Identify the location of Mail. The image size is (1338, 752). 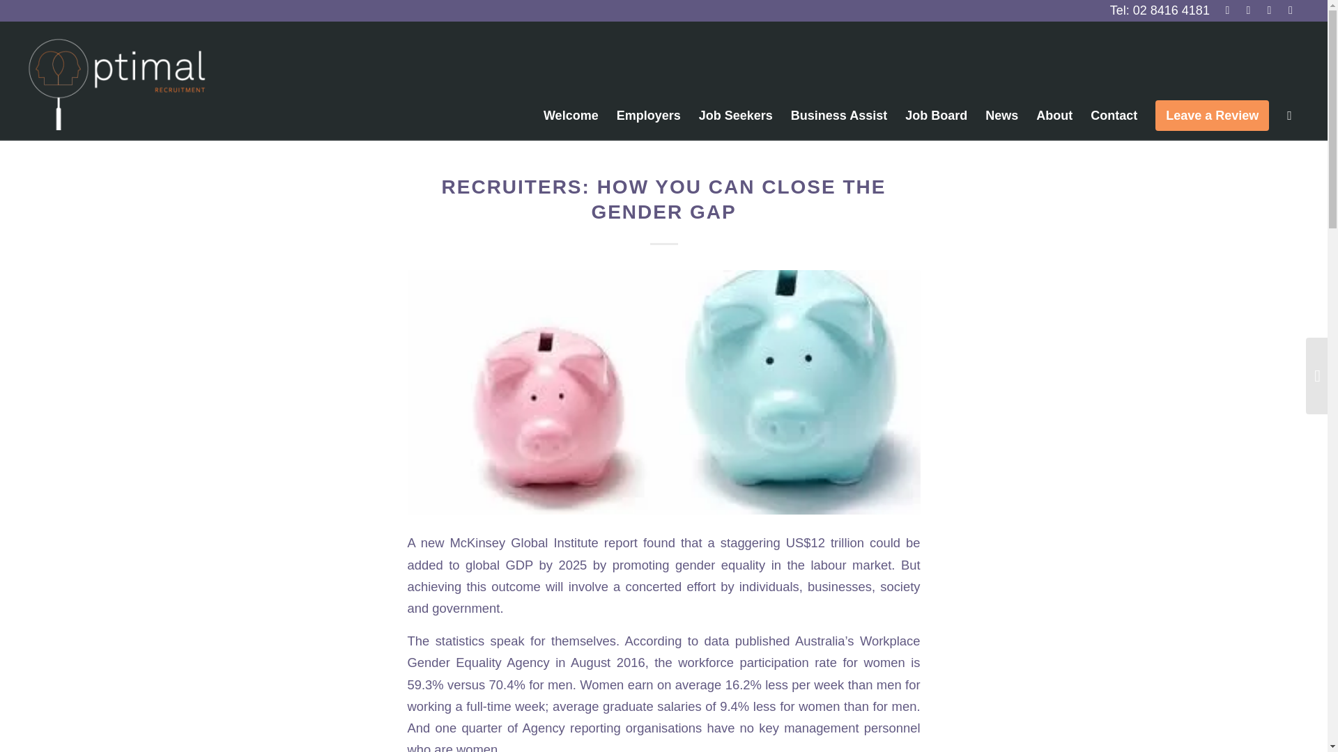
(1291, 10).